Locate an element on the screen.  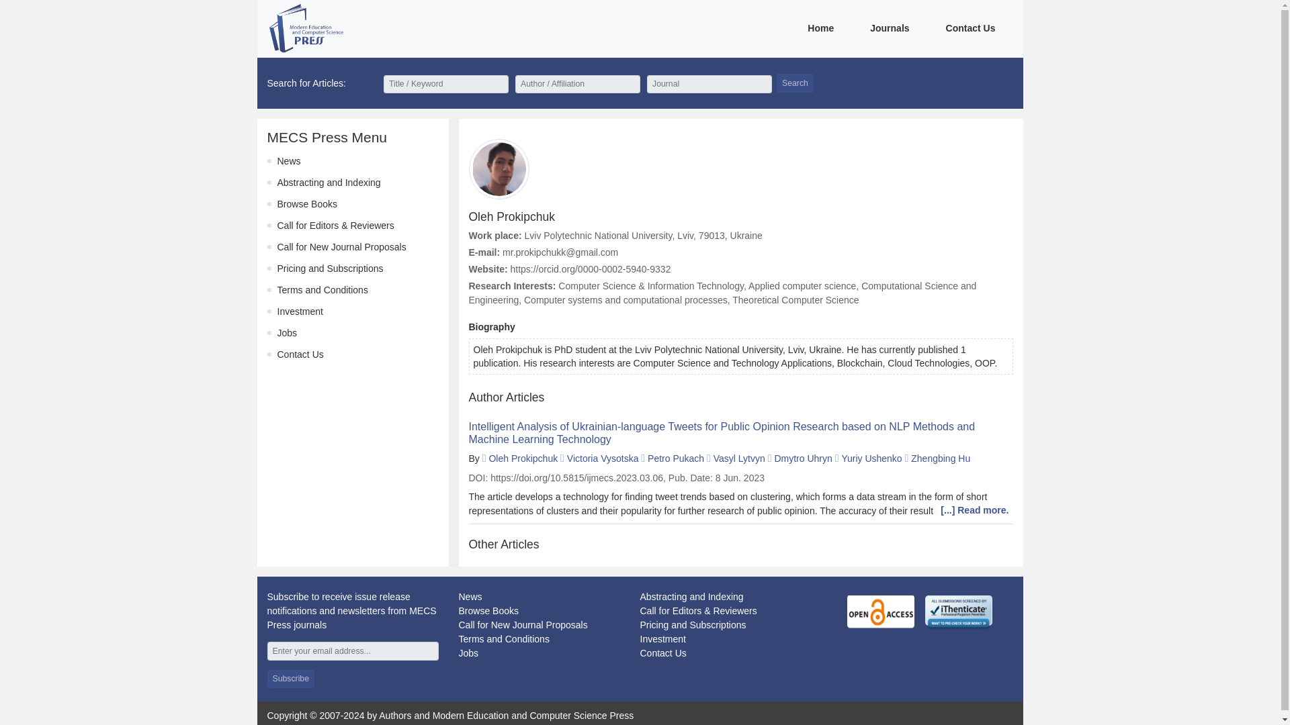
Investment is located at coordinates (300, 311).